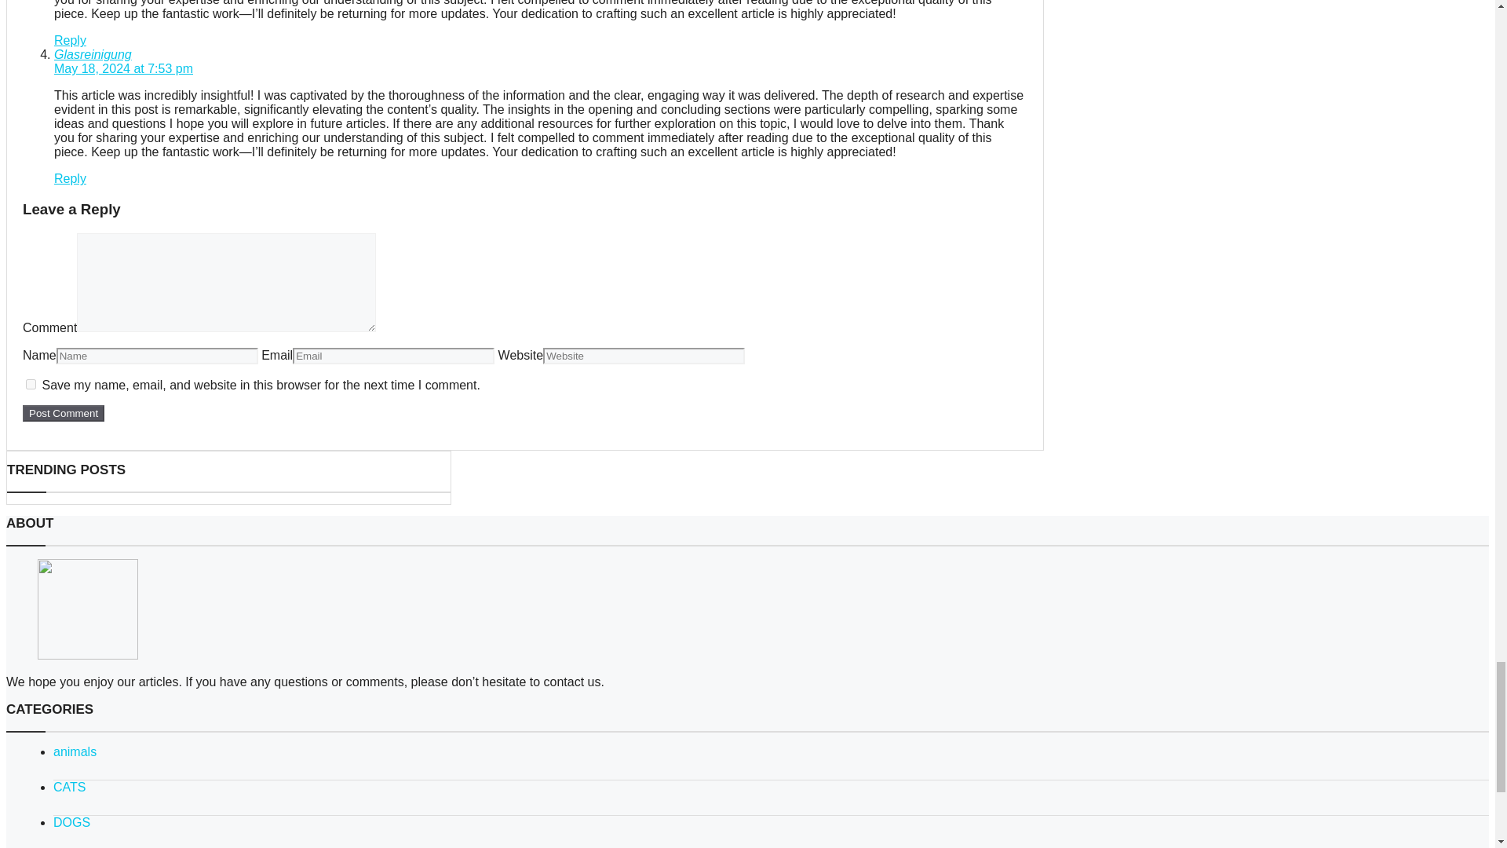 The height and width of the screenshot is (848, 1507). What do you see at coordinates (31, 383) in the screenshot?
I see `yes` at bounding box center [31, 383].